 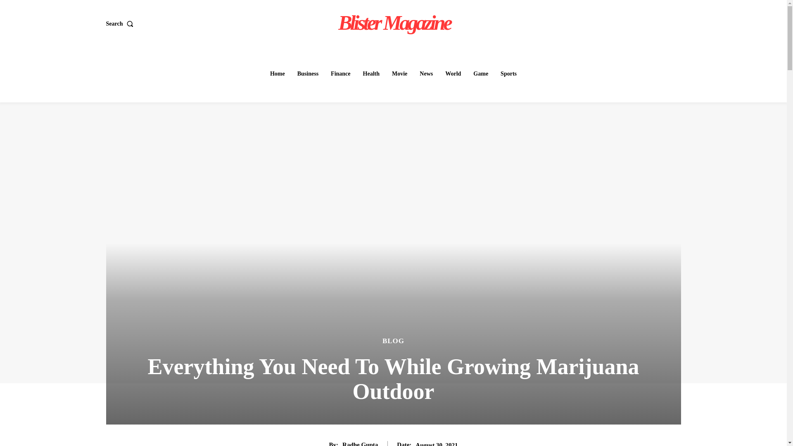 What do you see at coordinates (121, 23) in the screenshot?
I see `Search` at bounding box center [121, 23].